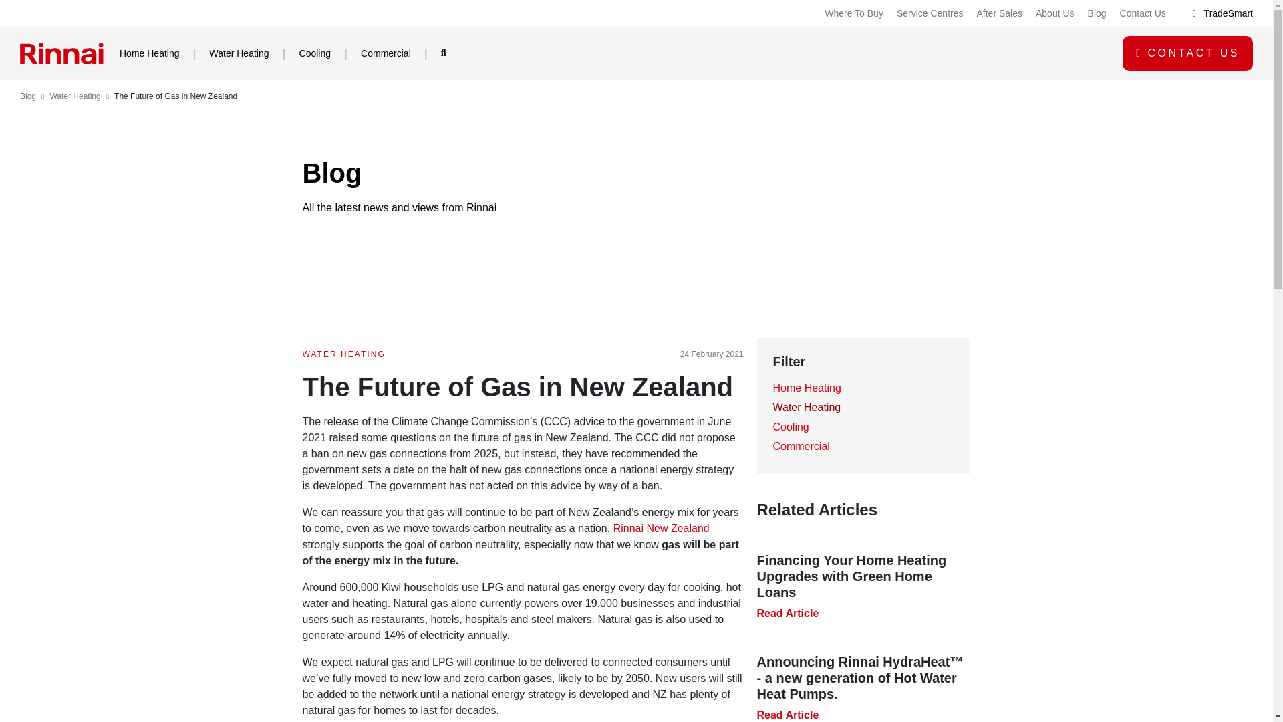  I want to click on Home Heating, so click(164, 52).